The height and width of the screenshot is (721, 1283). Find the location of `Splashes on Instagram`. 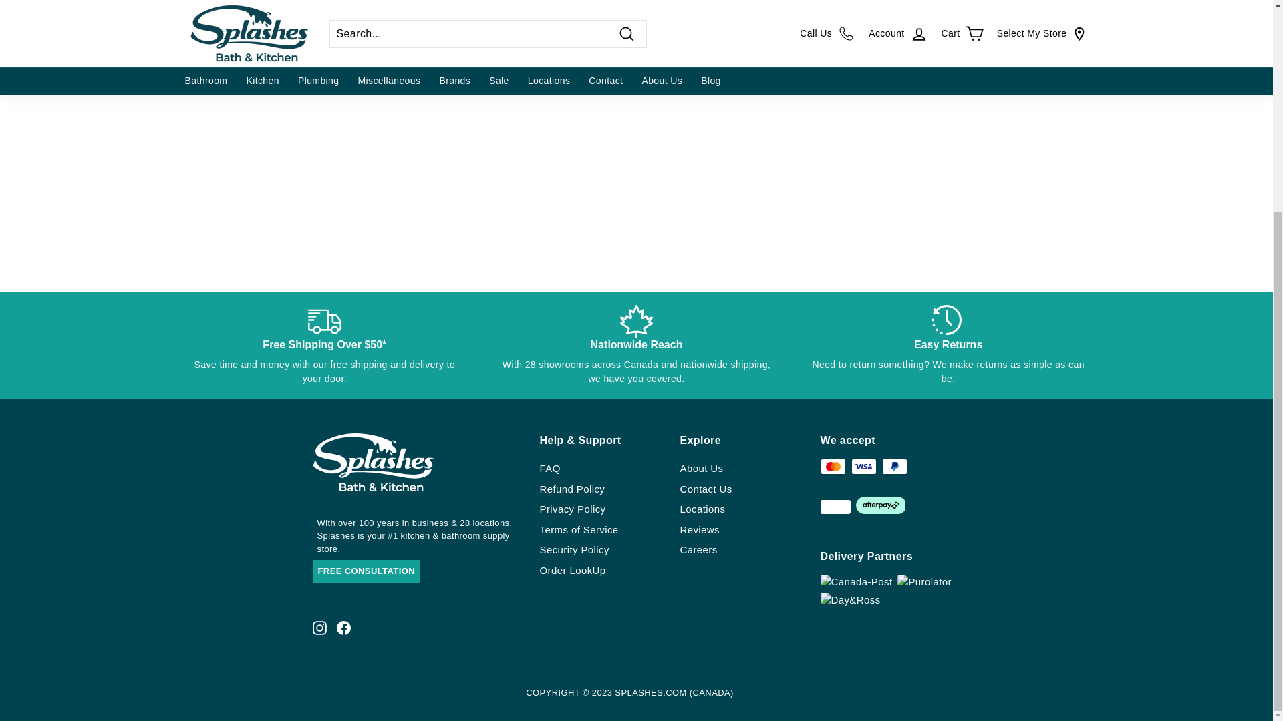

Splashes on Instagram is located at coordinates (319, 628).